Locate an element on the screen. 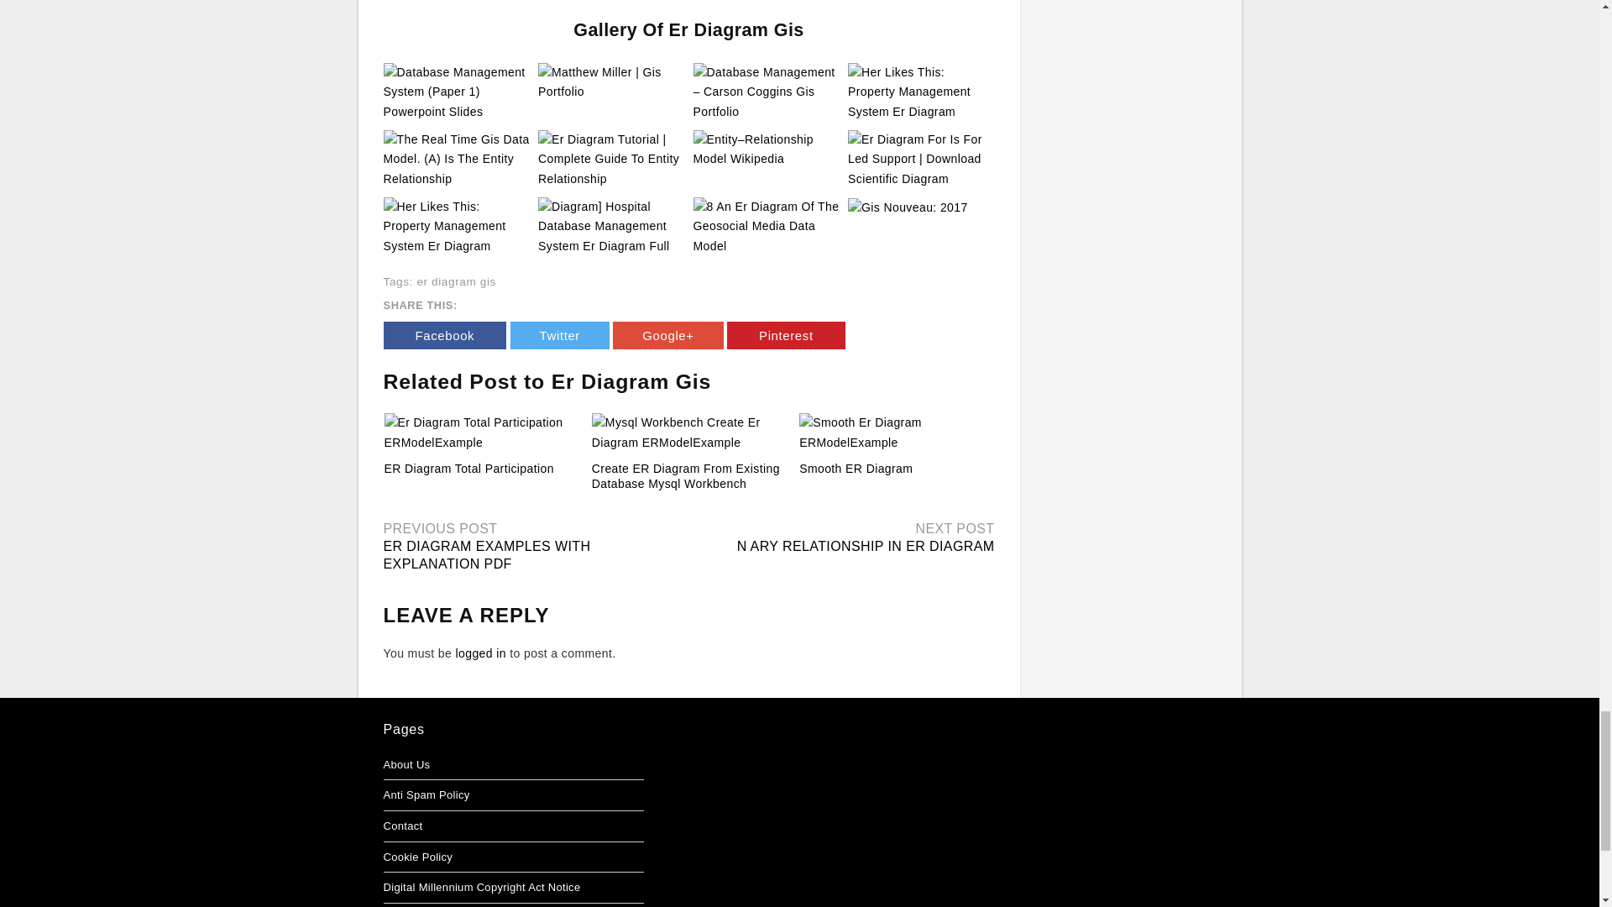  ER Diagram Total Participation is located at coordinates (469, 468).